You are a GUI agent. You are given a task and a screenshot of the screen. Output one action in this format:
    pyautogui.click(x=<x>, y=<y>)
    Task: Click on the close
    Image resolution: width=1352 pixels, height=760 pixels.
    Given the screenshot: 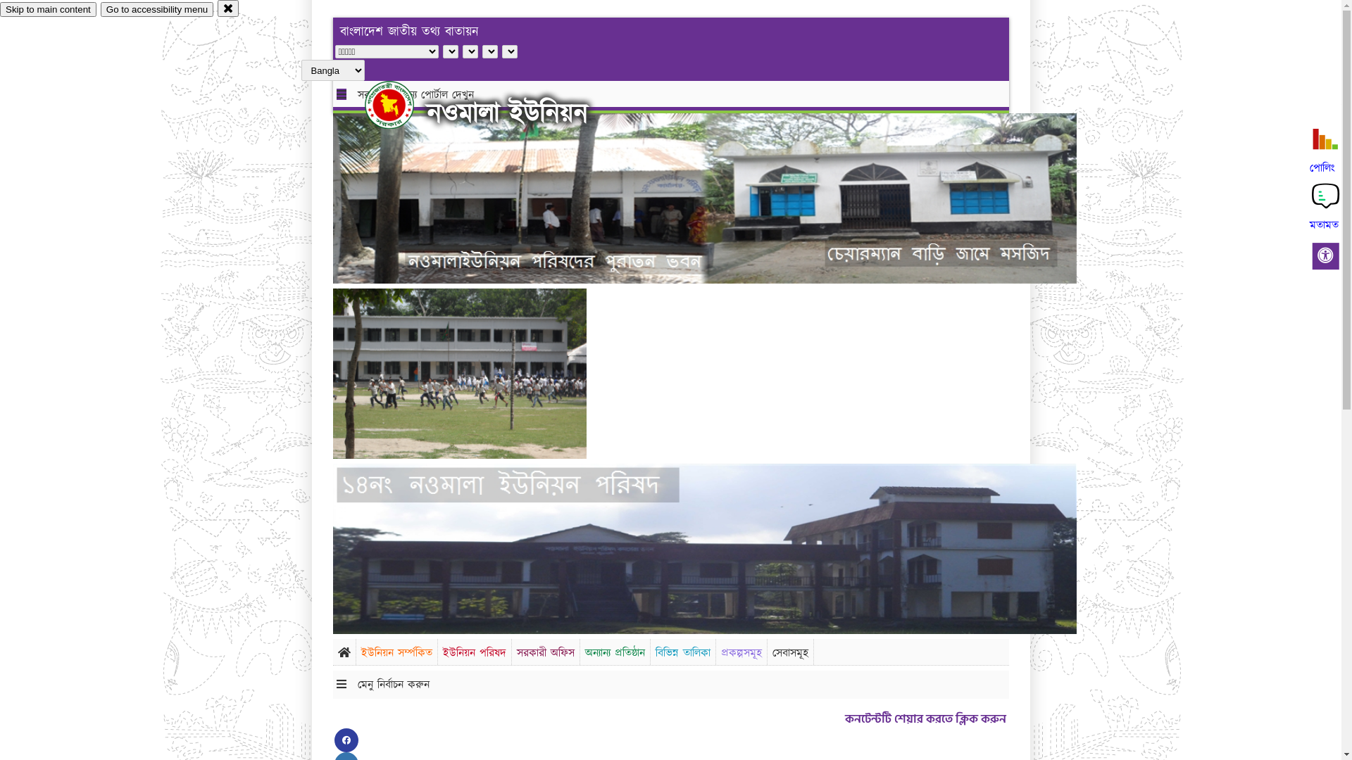 What is the action you would take?
    pyautogui.click(x=228, y=8)
    